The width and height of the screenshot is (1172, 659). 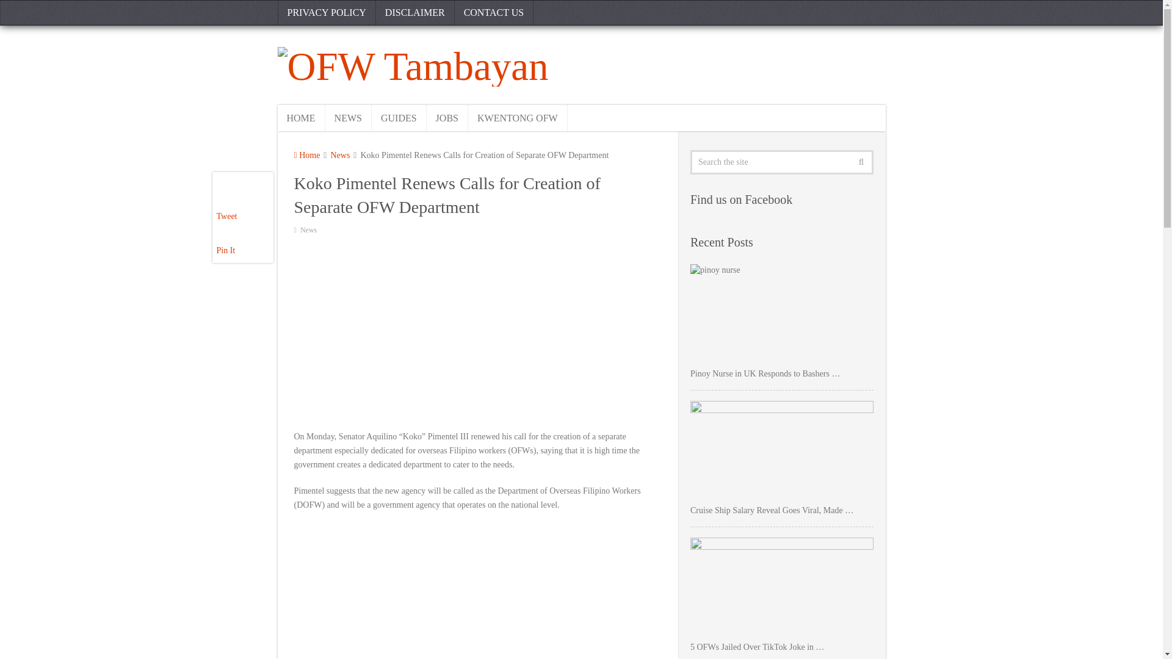 I want to click on Pin It, so click(x=225, y=250).